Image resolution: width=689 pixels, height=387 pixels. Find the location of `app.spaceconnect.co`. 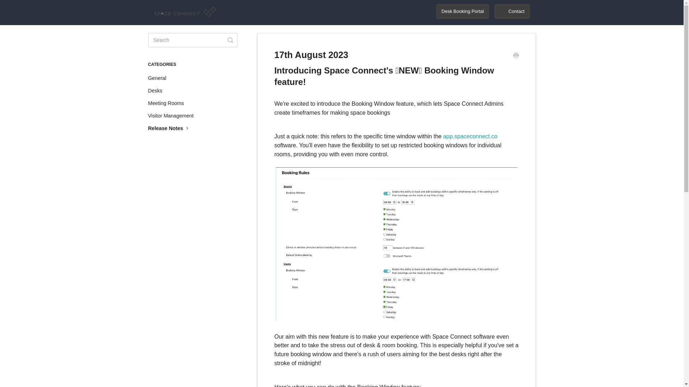

app.spaceconnect.co is located at coordinates (470, 136).